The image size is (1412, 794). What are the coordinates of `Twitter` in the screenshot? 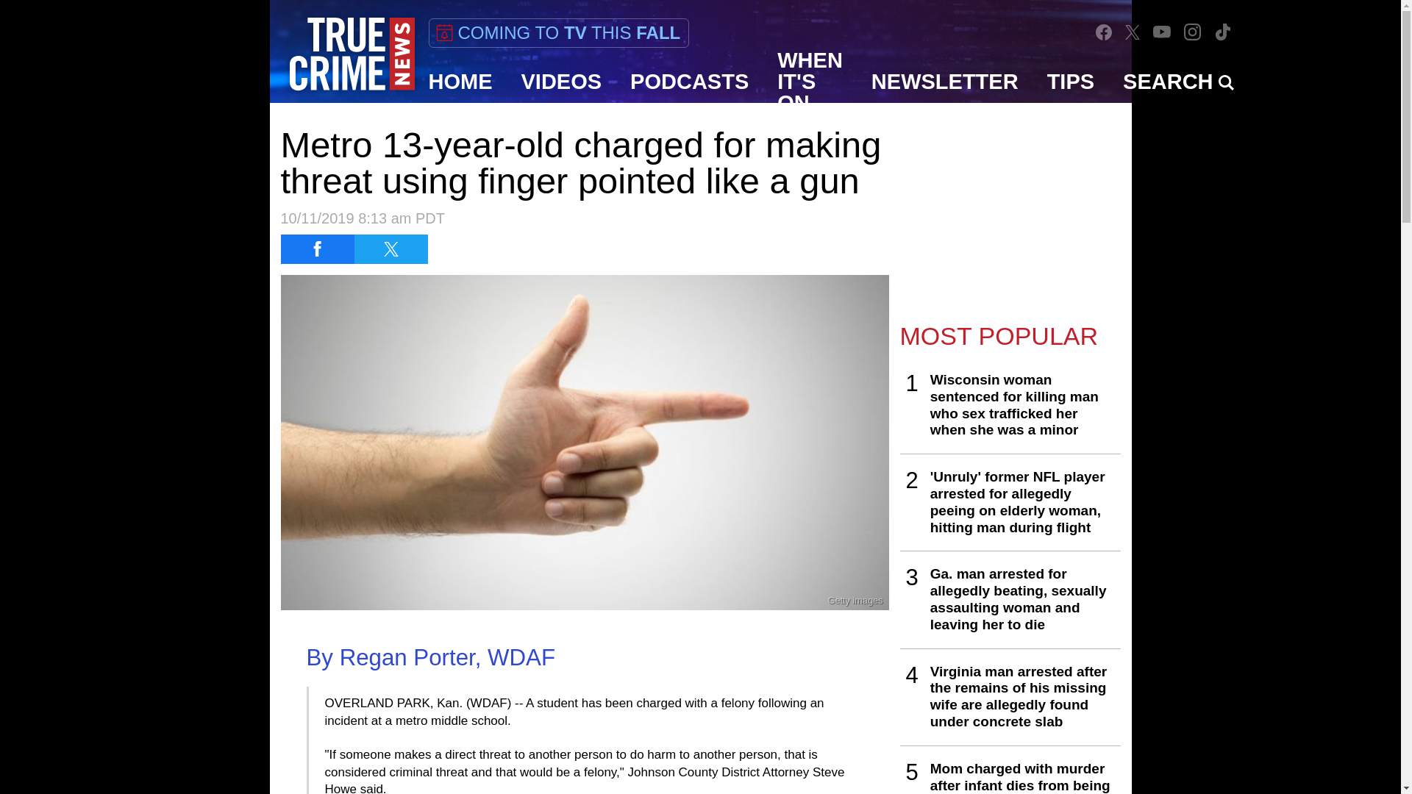 It's located at (1133, 31).